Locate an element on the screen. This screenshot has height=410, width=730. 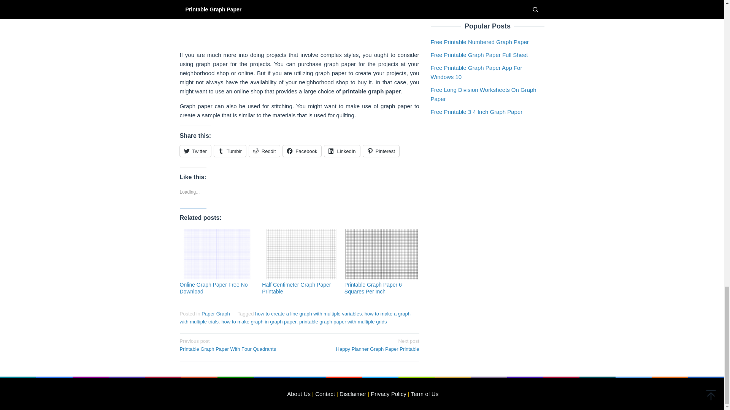
Click to share on Reddit is located at coordinates (381, 151).